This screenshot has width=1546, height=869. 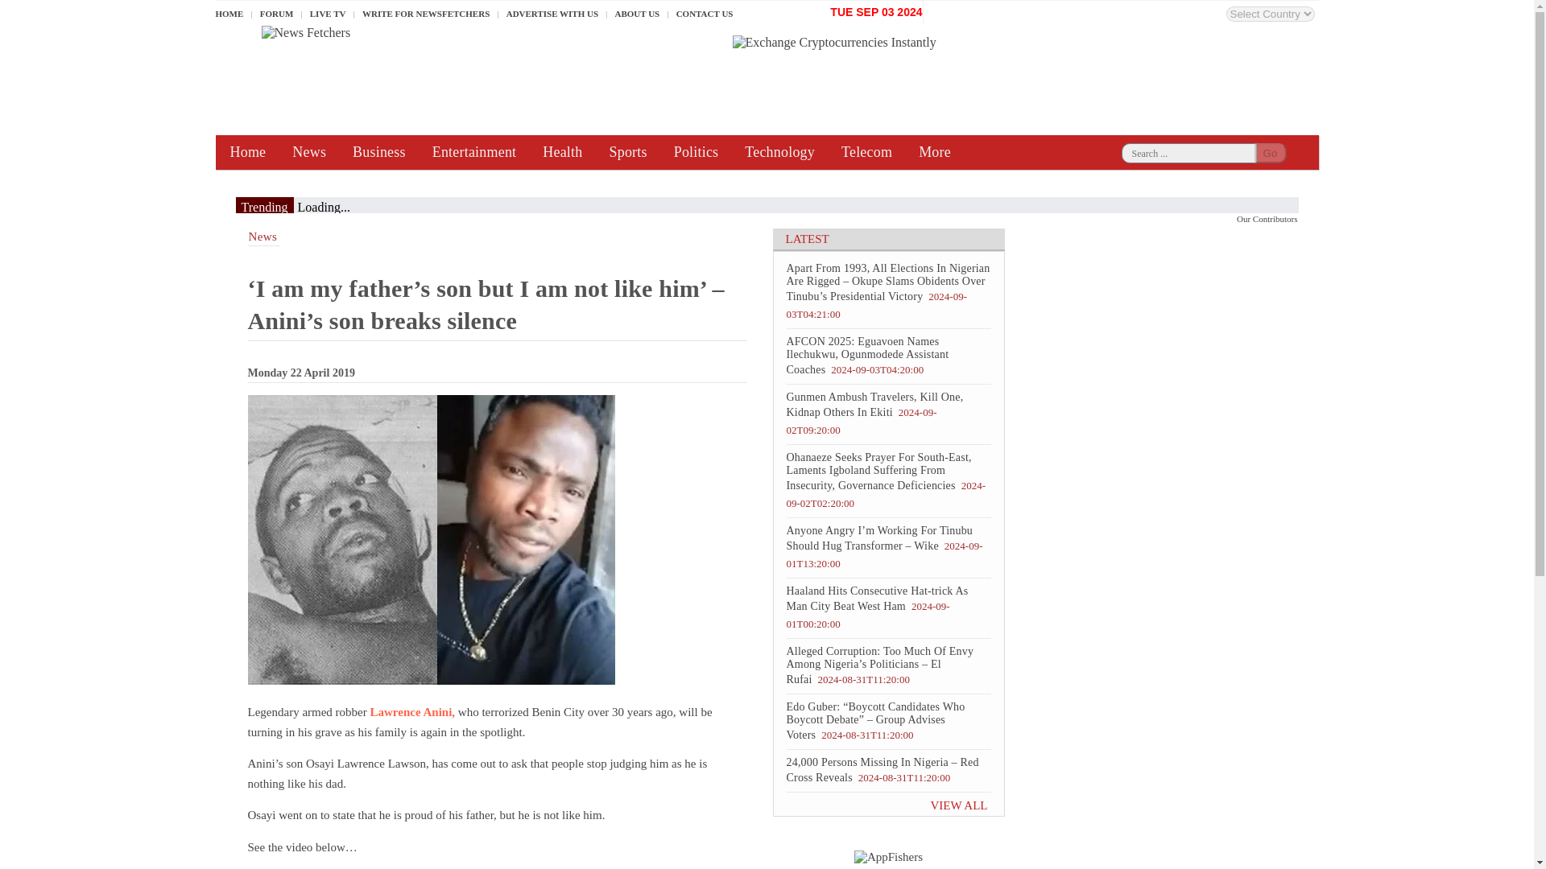 I want to click on Health, so click(x=562, y=151).